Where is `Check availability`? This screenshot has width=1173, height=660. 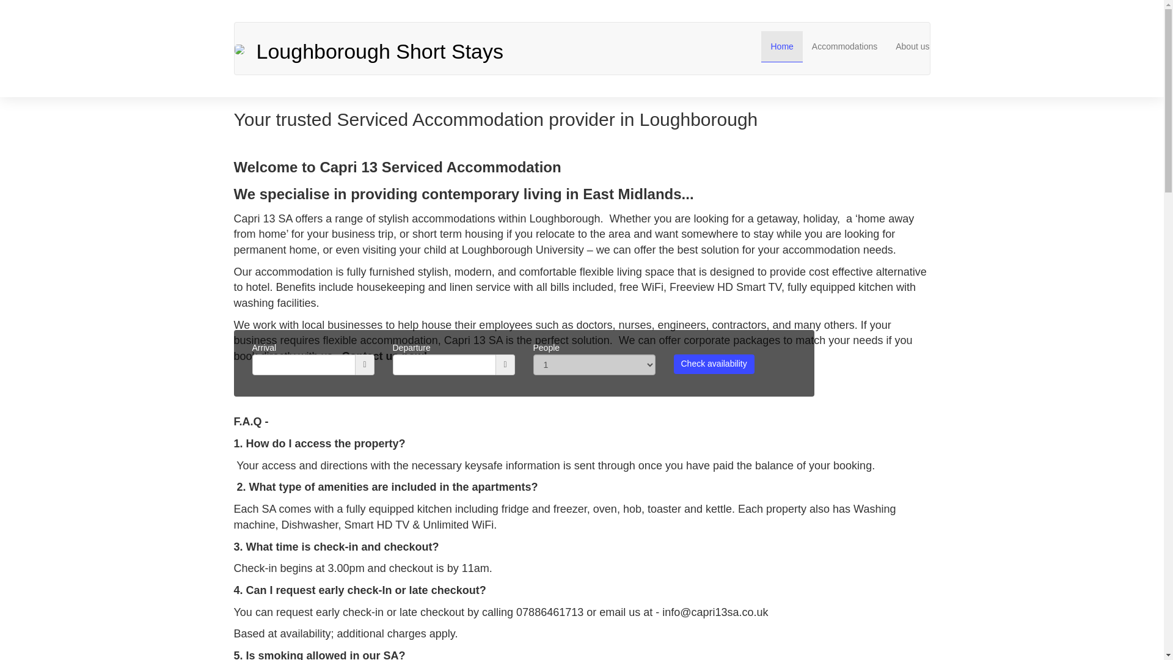 Check availability is located at coordinates (714, 364).